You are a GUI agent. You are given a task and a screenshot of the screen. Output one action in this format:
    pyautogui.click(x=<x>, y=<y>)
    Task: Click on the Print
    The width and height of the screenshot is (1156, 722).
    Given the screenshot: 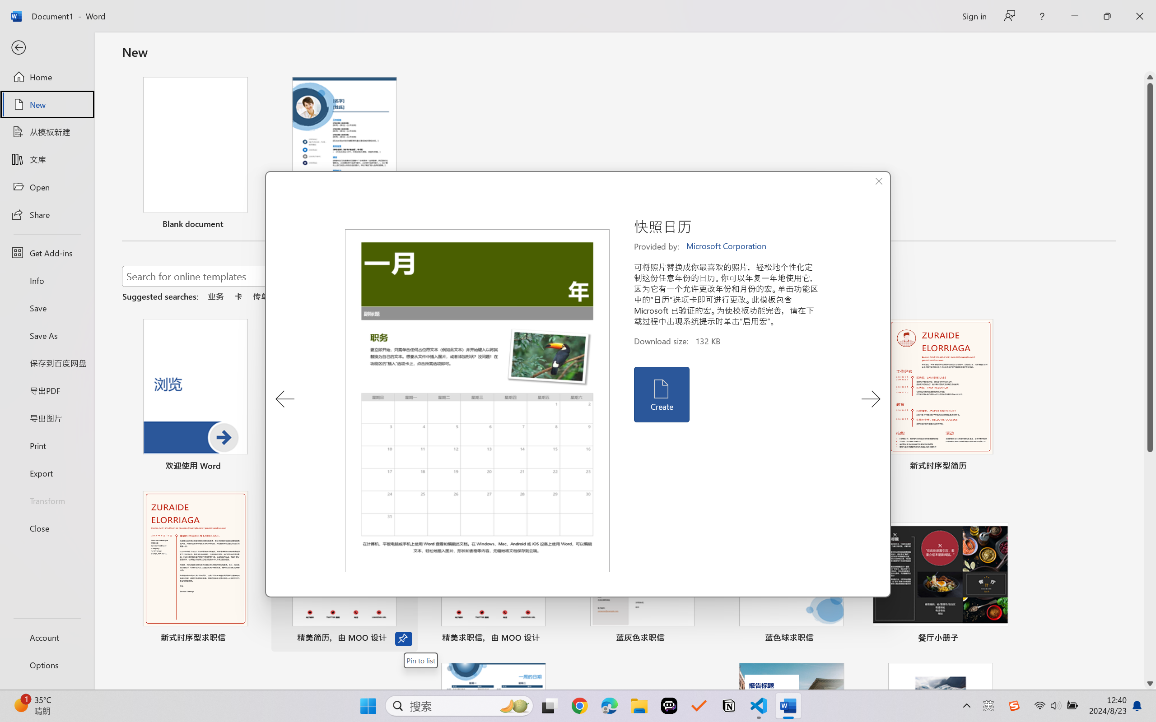 What is the action you would take?
    pyautogui.click(x=47, y=445)
    